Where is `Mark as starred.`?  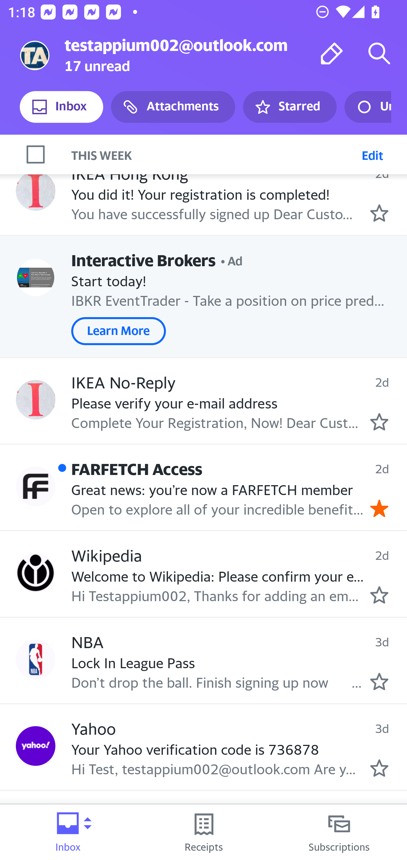 Mark as starred. is located at coordinates (379, 768).